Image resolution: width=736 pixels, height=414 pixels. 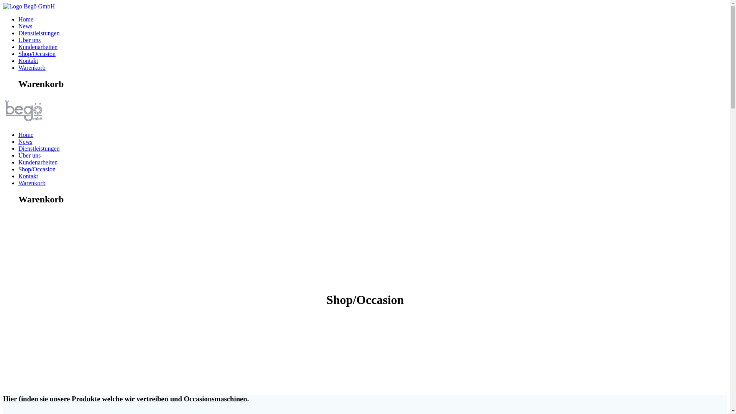 I want to click on Shop/Occasion, so click(x=37, y=169).